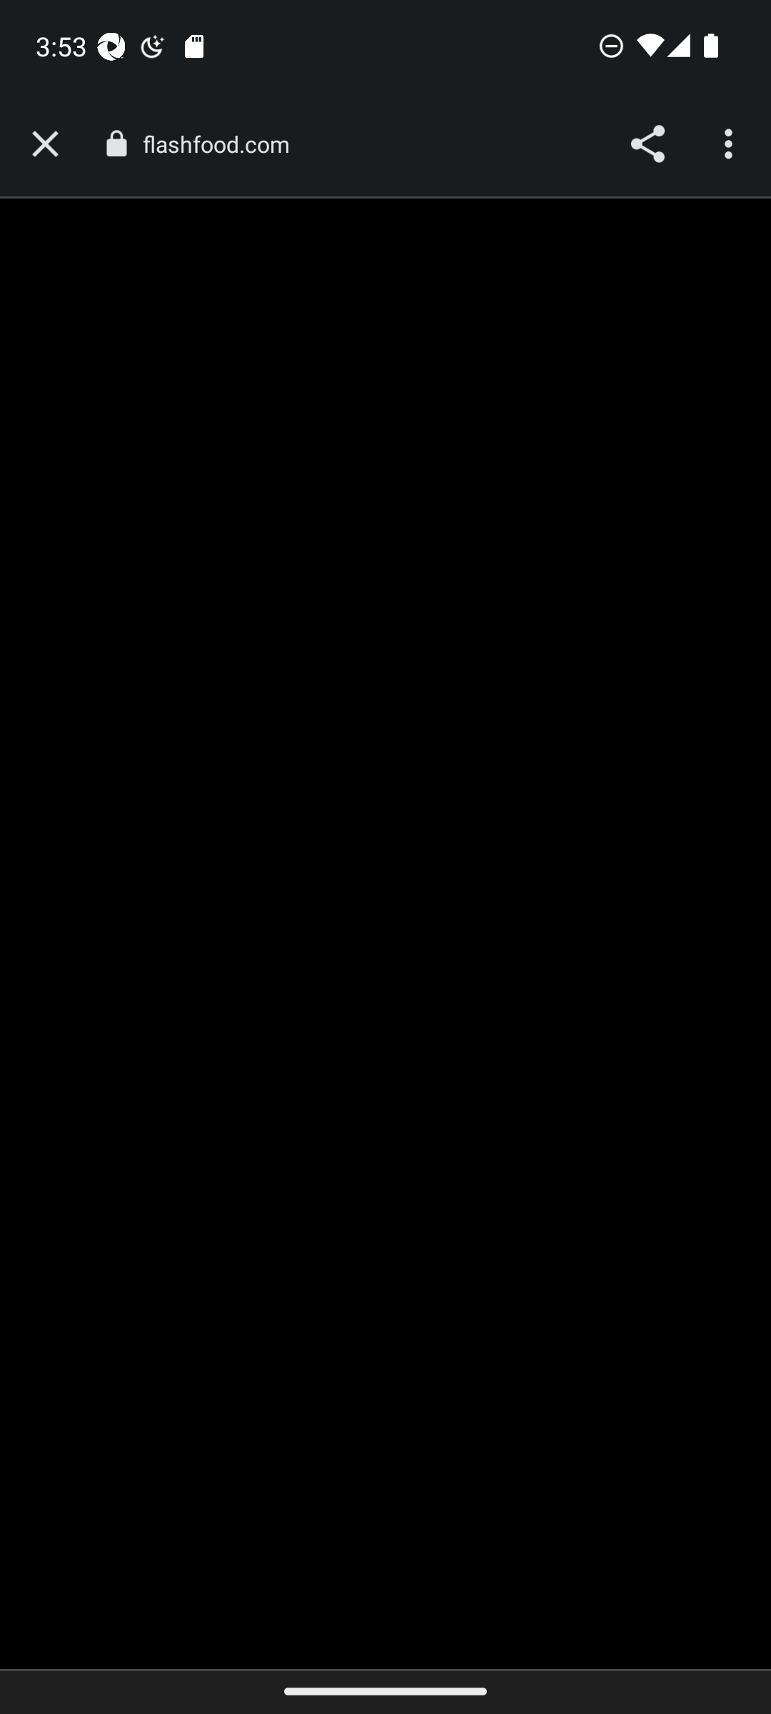  What do you see at coordinates (223, 144) in the screenshot?
I see `flashfood.com` at bounding box center [223, 144].